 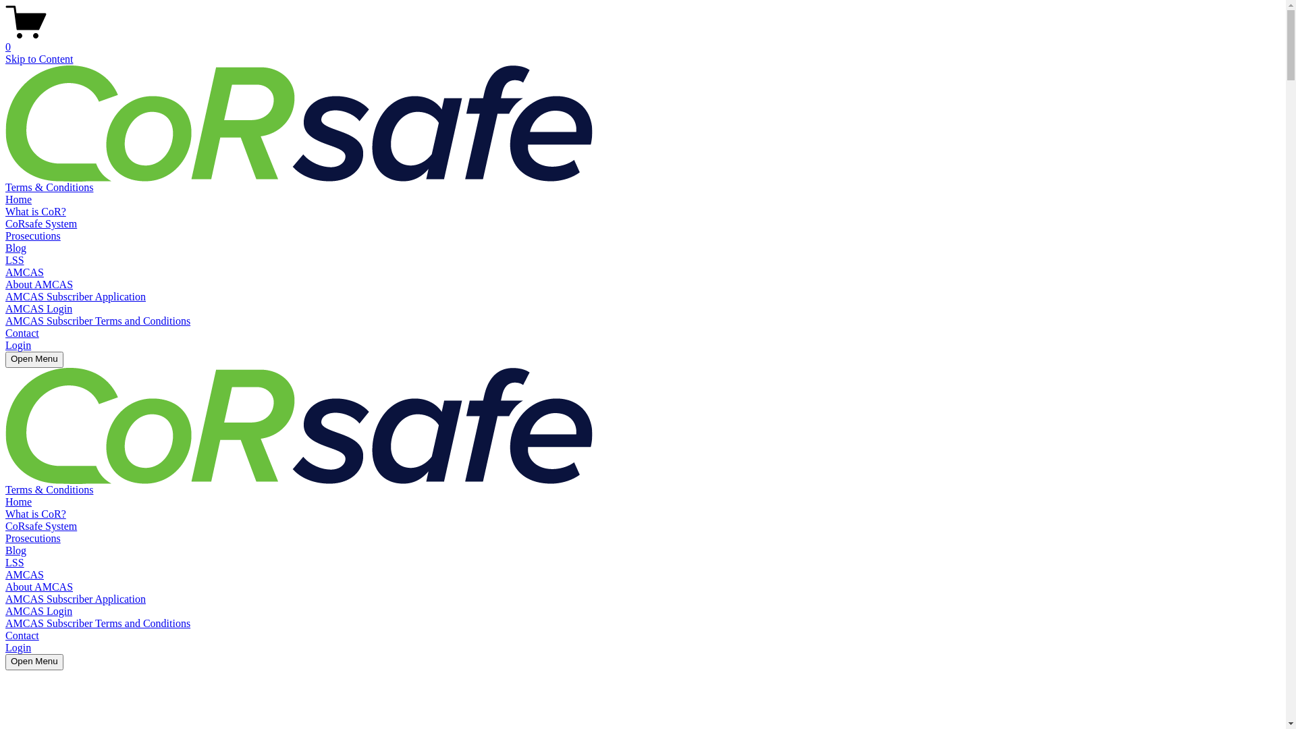 What do you see at coordinates (39, 612) in the screenshot?
I see `AMCAS Login` at bounding box center [39, 612].